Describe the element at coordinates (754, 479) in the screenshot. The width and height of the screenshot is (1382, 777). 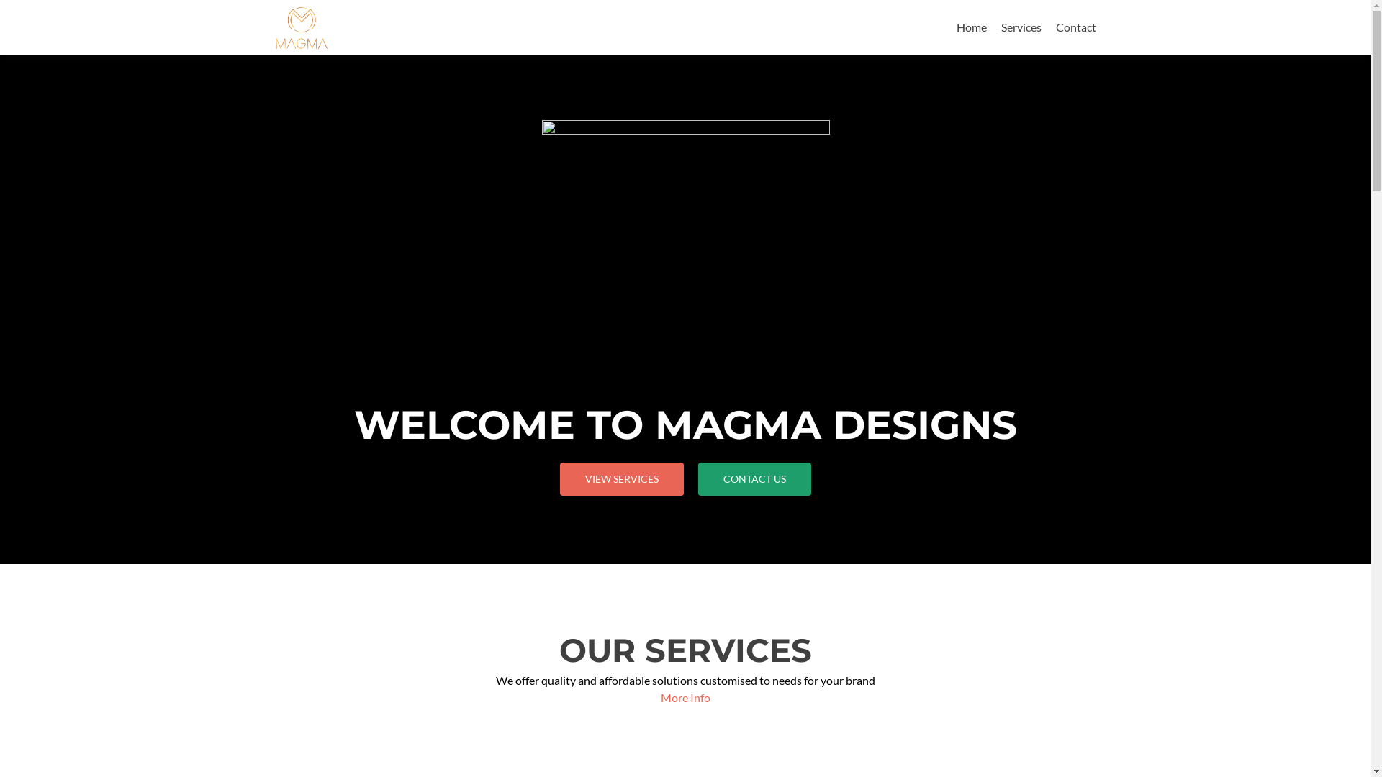
I see `CONTACT US` at that location.